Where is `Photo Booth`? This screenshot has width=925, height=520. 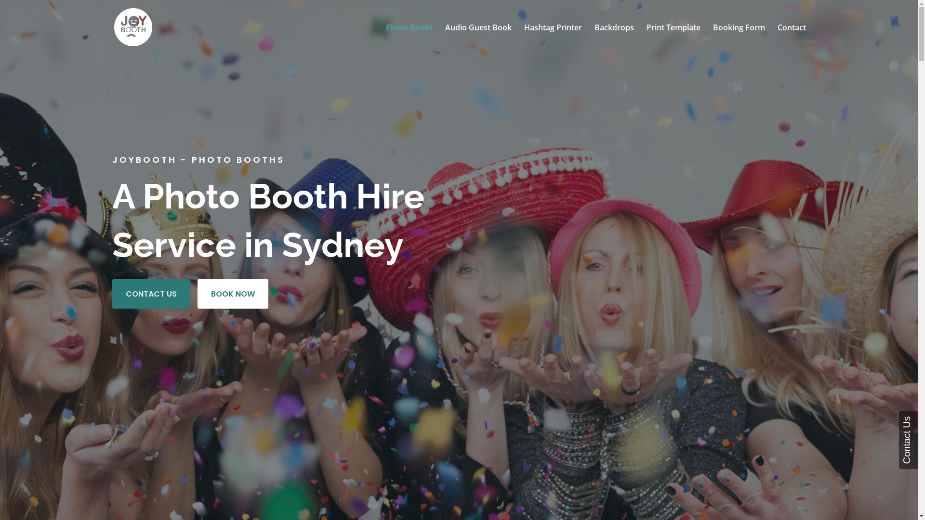 Photo Booth is located at coordinates (409, 39).